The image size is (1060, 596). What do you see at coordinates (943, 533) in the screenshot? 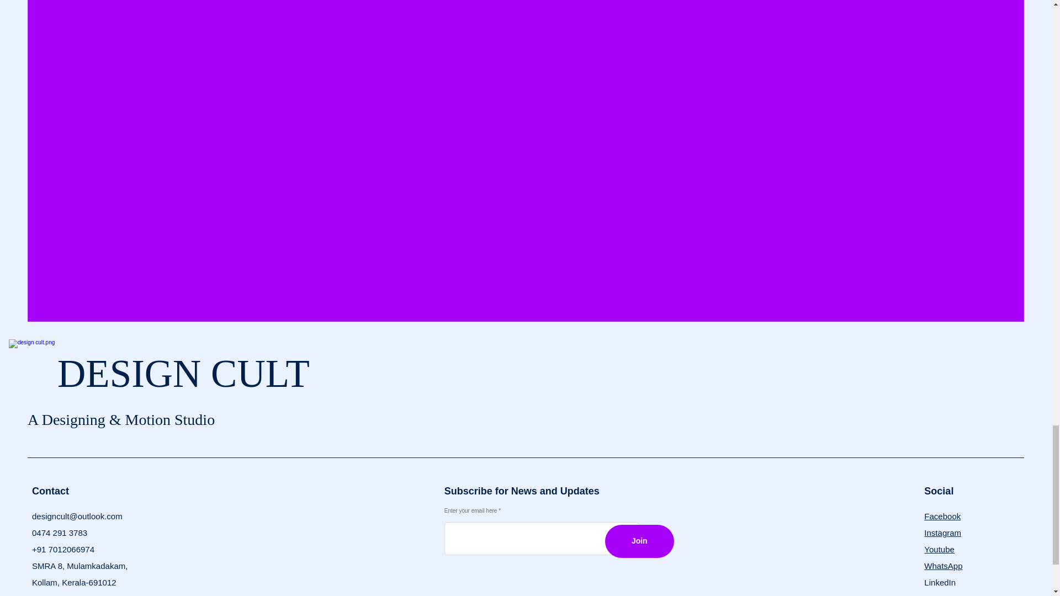
I see `Instagram` at bounding box center [943, 533].